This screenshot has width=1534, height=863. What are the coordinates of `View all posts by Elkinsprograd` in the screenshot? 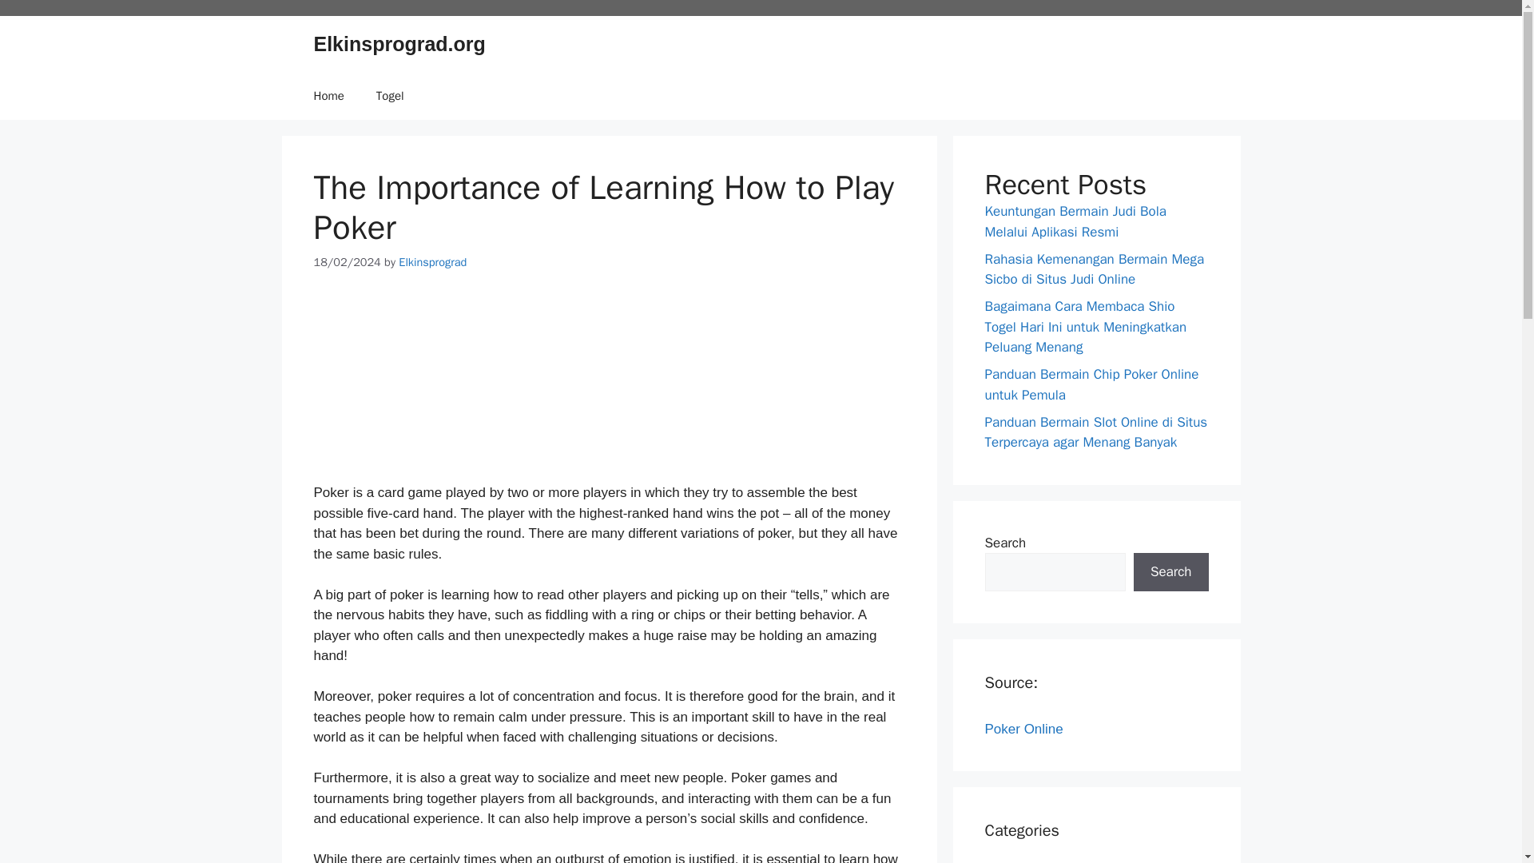 It's located at (432, 261).